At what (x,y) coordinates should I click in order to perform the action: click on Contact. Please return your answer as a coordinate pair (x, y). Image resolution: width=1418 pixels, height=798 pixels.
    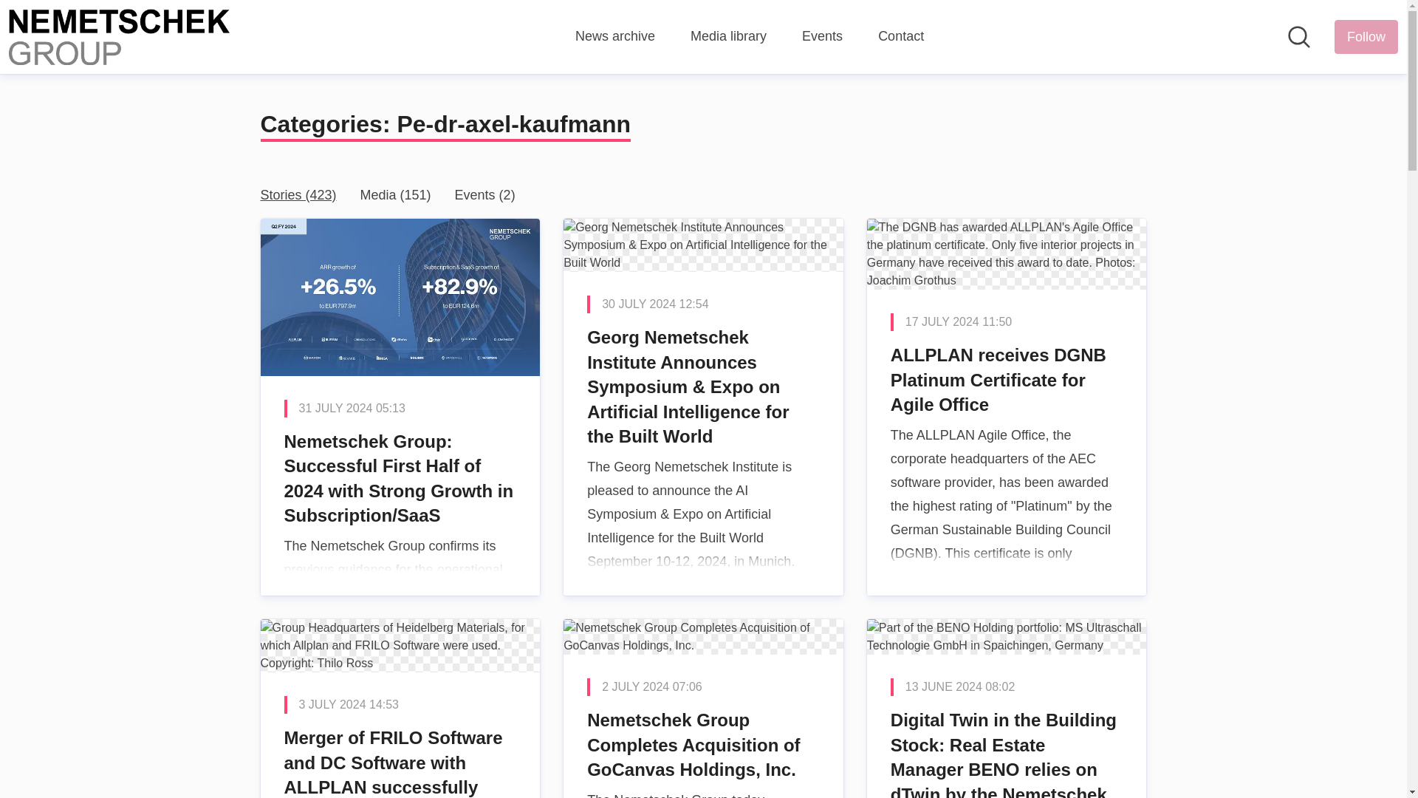
    Looking at the image, I should click on (901, 36).